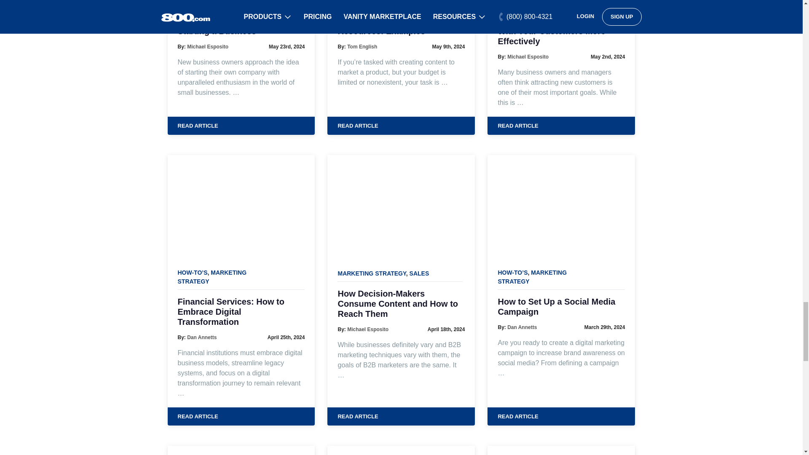 The height and width of the screenshot is (455, 809). Describe the element at coordinates (522, 327) in the screenshot. I see `Posts by Dan Annetts` at that location.